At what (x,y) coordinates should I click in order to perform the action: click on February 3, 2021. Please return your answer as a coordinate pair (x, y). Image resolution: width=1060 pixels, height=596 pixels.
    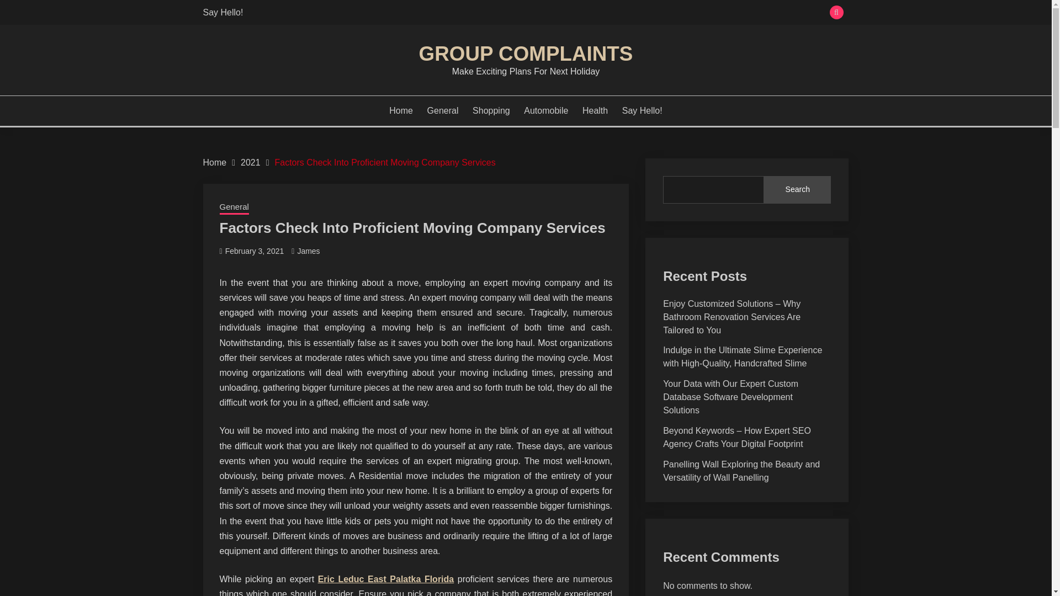
    Looking at the image, I should click on (254, 251).